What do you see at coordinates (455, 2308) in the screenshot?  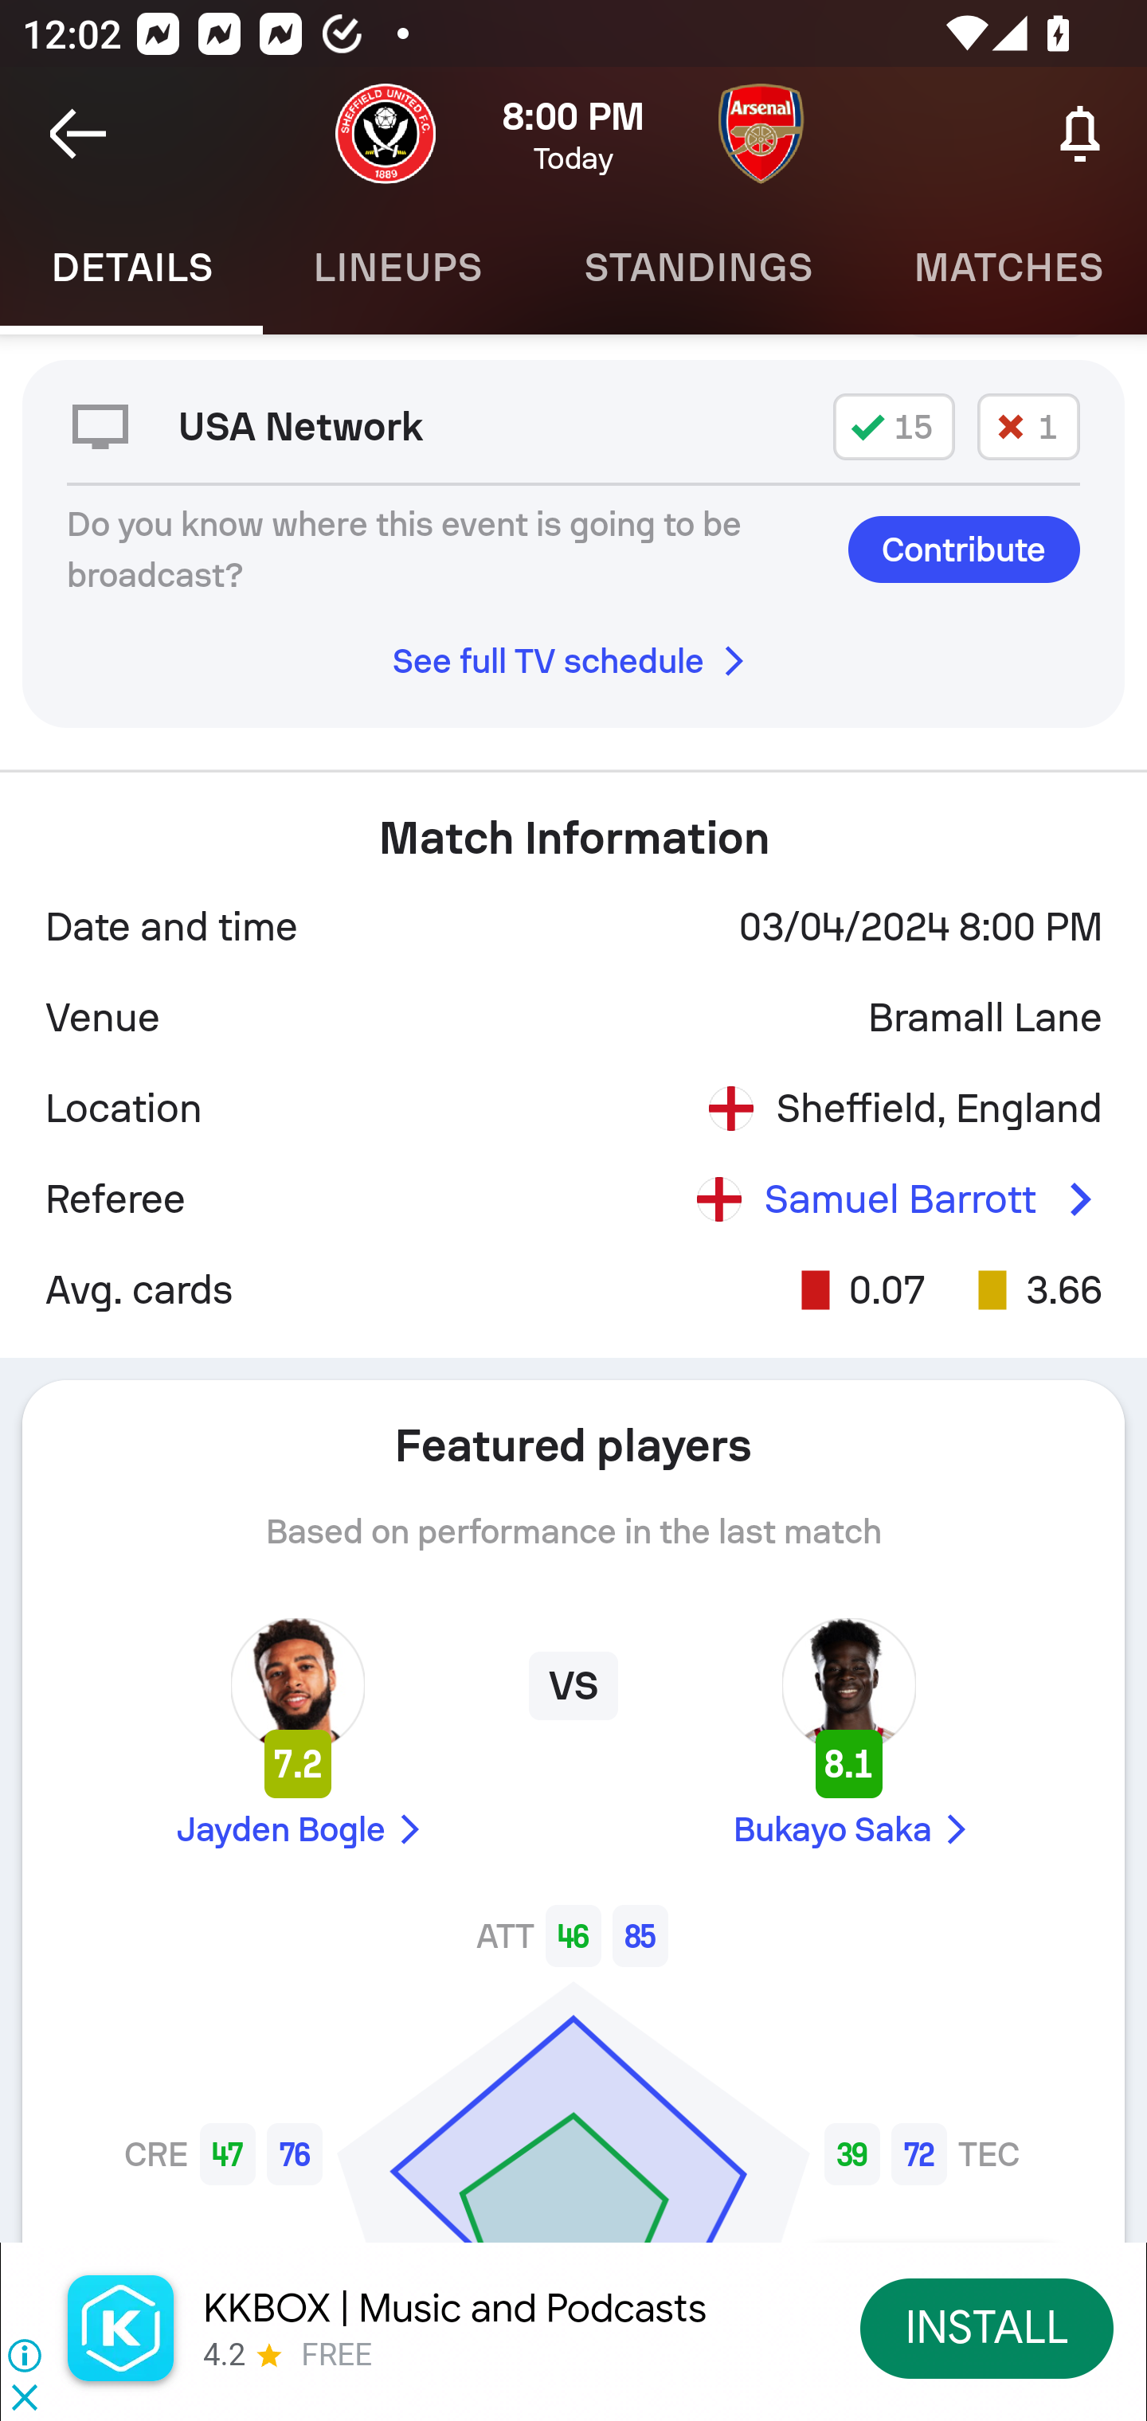 I see `KKBOX | Music and Podcasts` at bounding box center [455, 2308].